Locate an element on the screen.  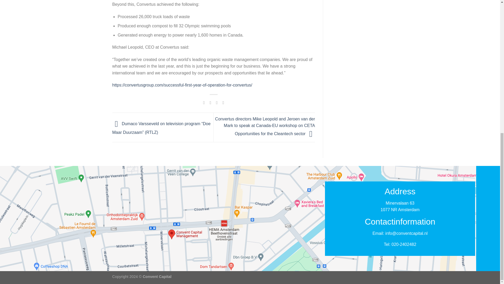
Share on Facebook is located at coordinates (204, 103).